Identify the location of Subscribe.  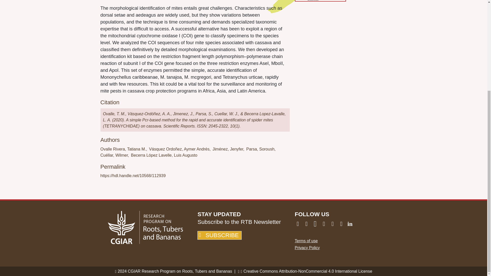
(219, 235).